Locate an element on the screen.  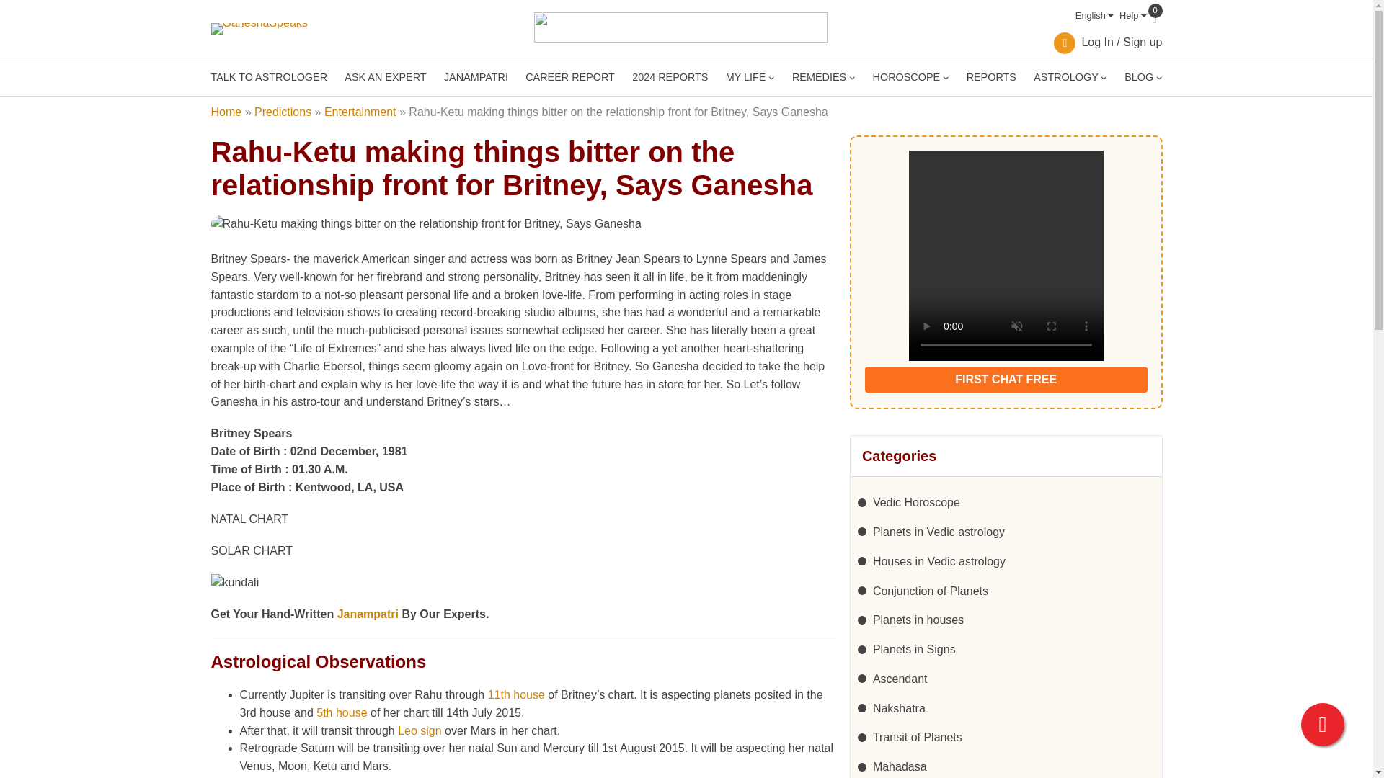
JANAMPATRI is located at coordinates (476, 76).